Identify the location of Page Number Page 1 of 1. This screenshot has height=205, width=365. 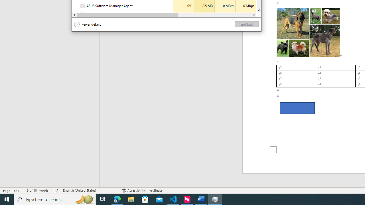
(11, 190).